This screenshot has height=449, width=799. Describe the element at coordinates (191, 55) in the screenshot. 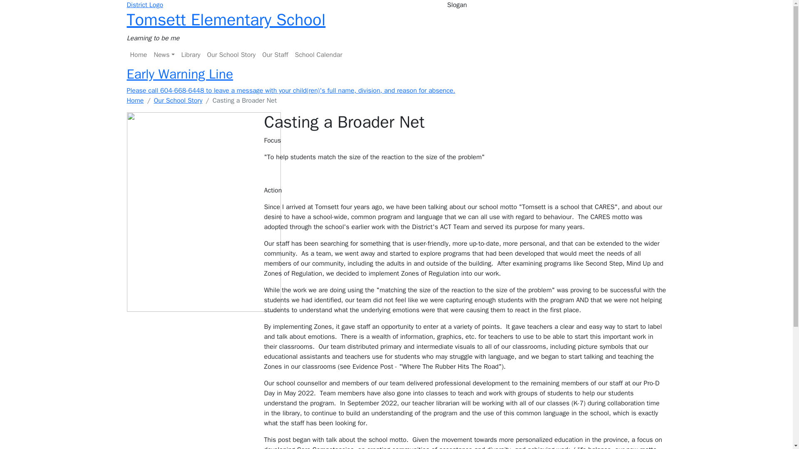

I see `Library` at that location.